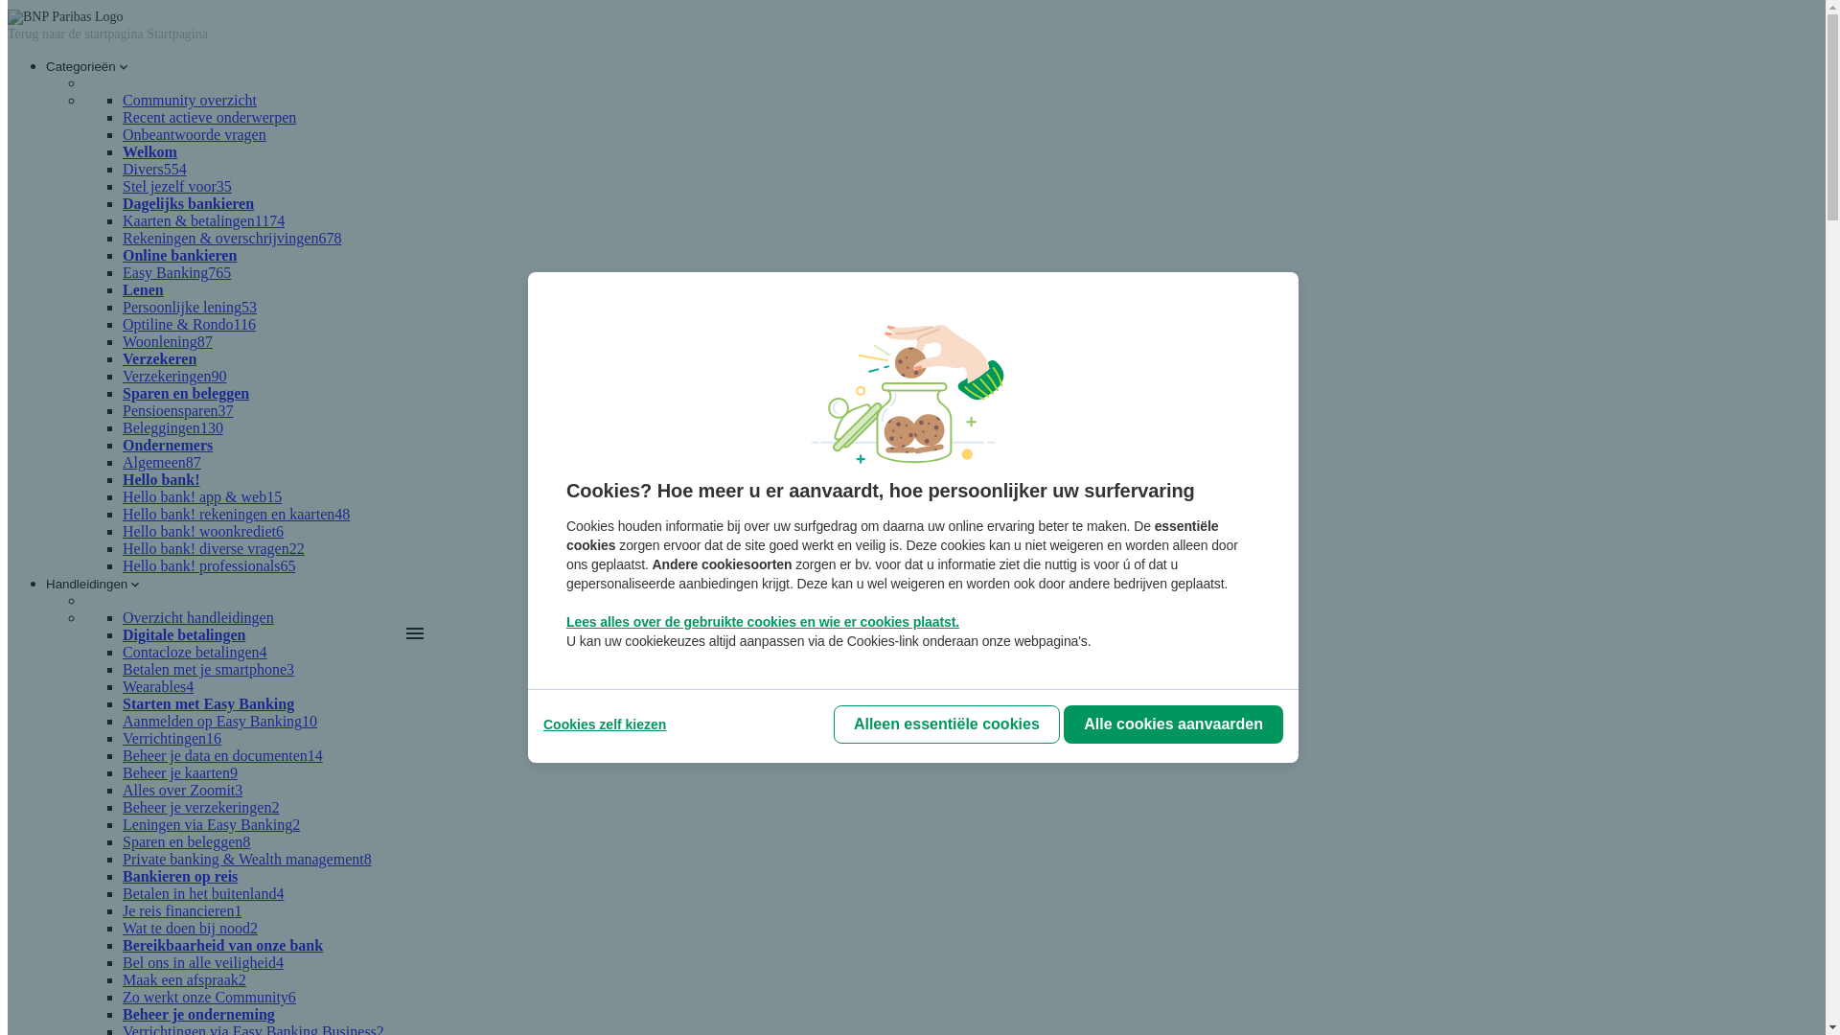 The width and height of the screenshot is (1840, 1035). What do you see at coordinates (202, 496) in the screenshot?
I see `Hello bank! app & web15` at bounding box center [202, 496].